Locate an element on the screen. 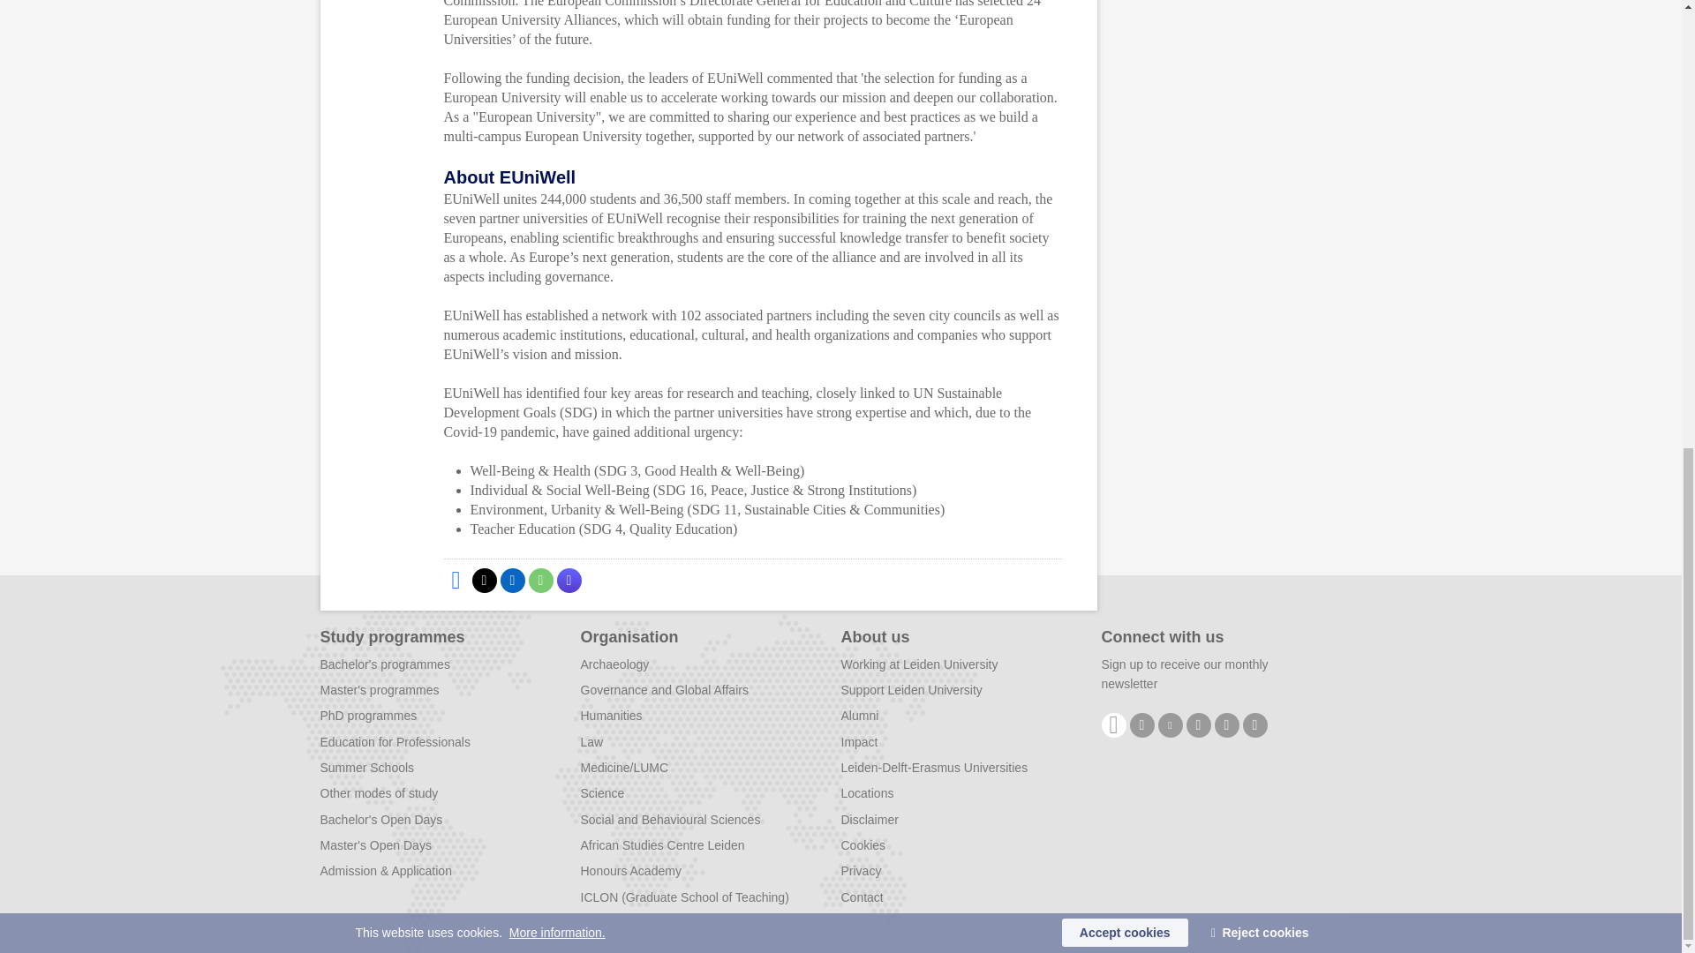  Share by Mastodon is located at coordinates (569, 580).